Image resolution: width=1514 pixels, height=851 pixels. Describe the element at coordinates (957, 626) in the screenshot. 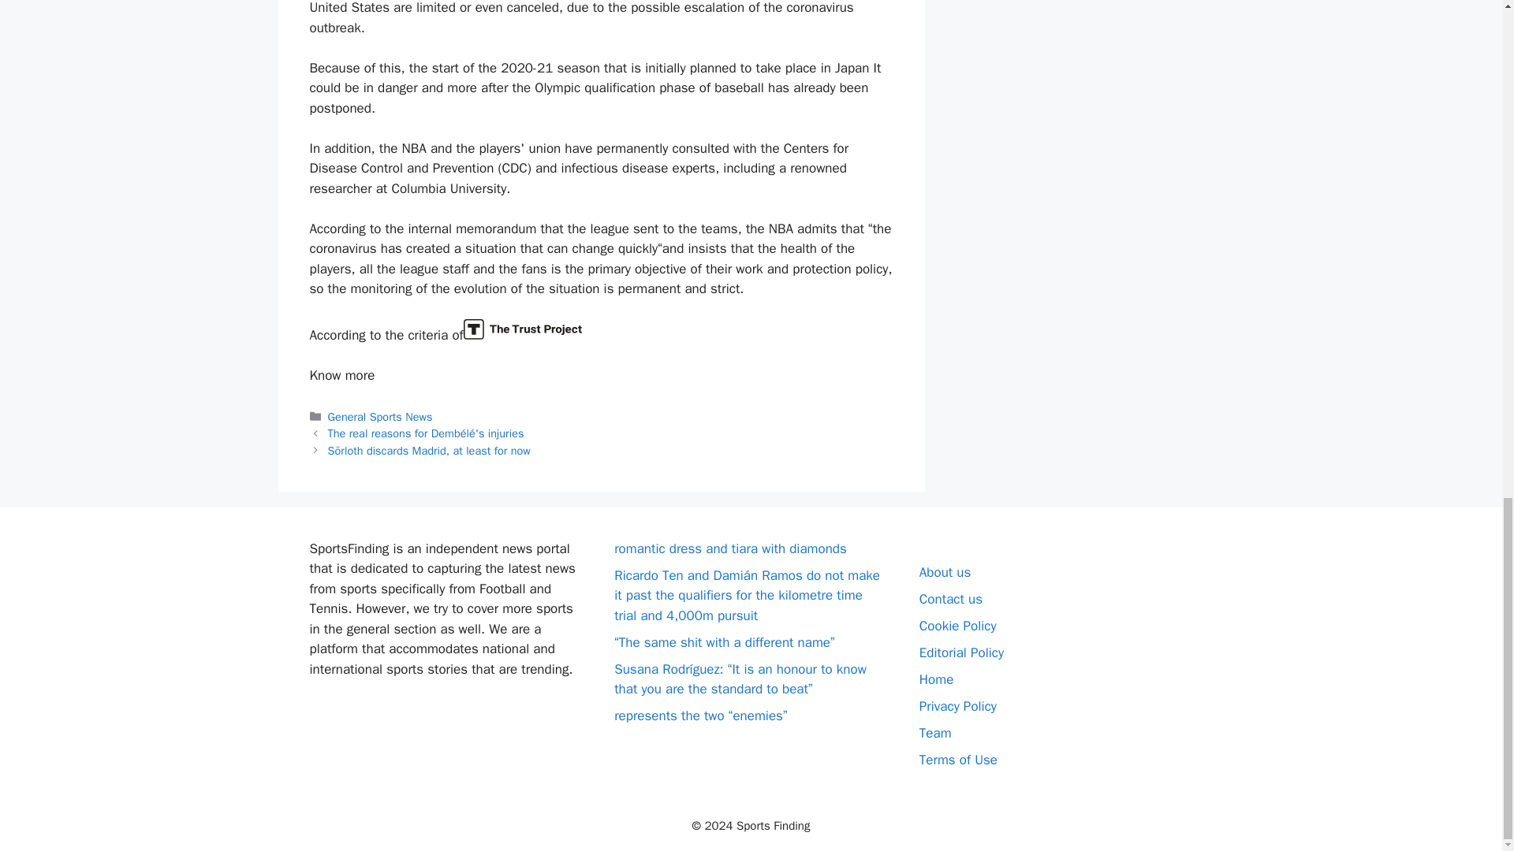

I see `Cookie Policy` at that location.